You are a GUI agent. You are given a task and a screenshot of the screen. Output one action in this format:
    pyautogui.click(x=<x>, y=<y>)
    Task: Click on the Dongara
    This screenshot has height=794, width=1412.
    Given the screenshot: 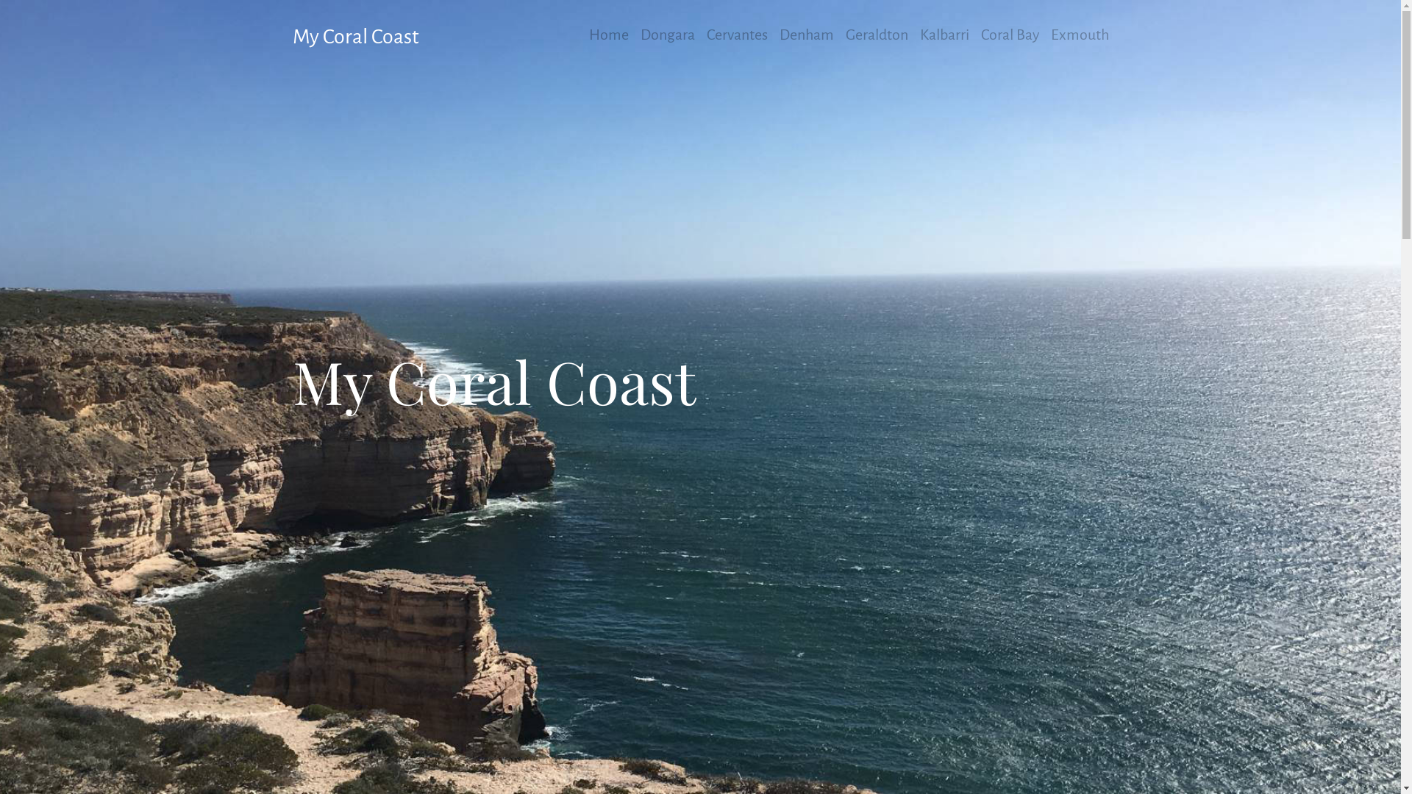 What is the action you would take?
    pyautogui.click(x=667, y=35)
    